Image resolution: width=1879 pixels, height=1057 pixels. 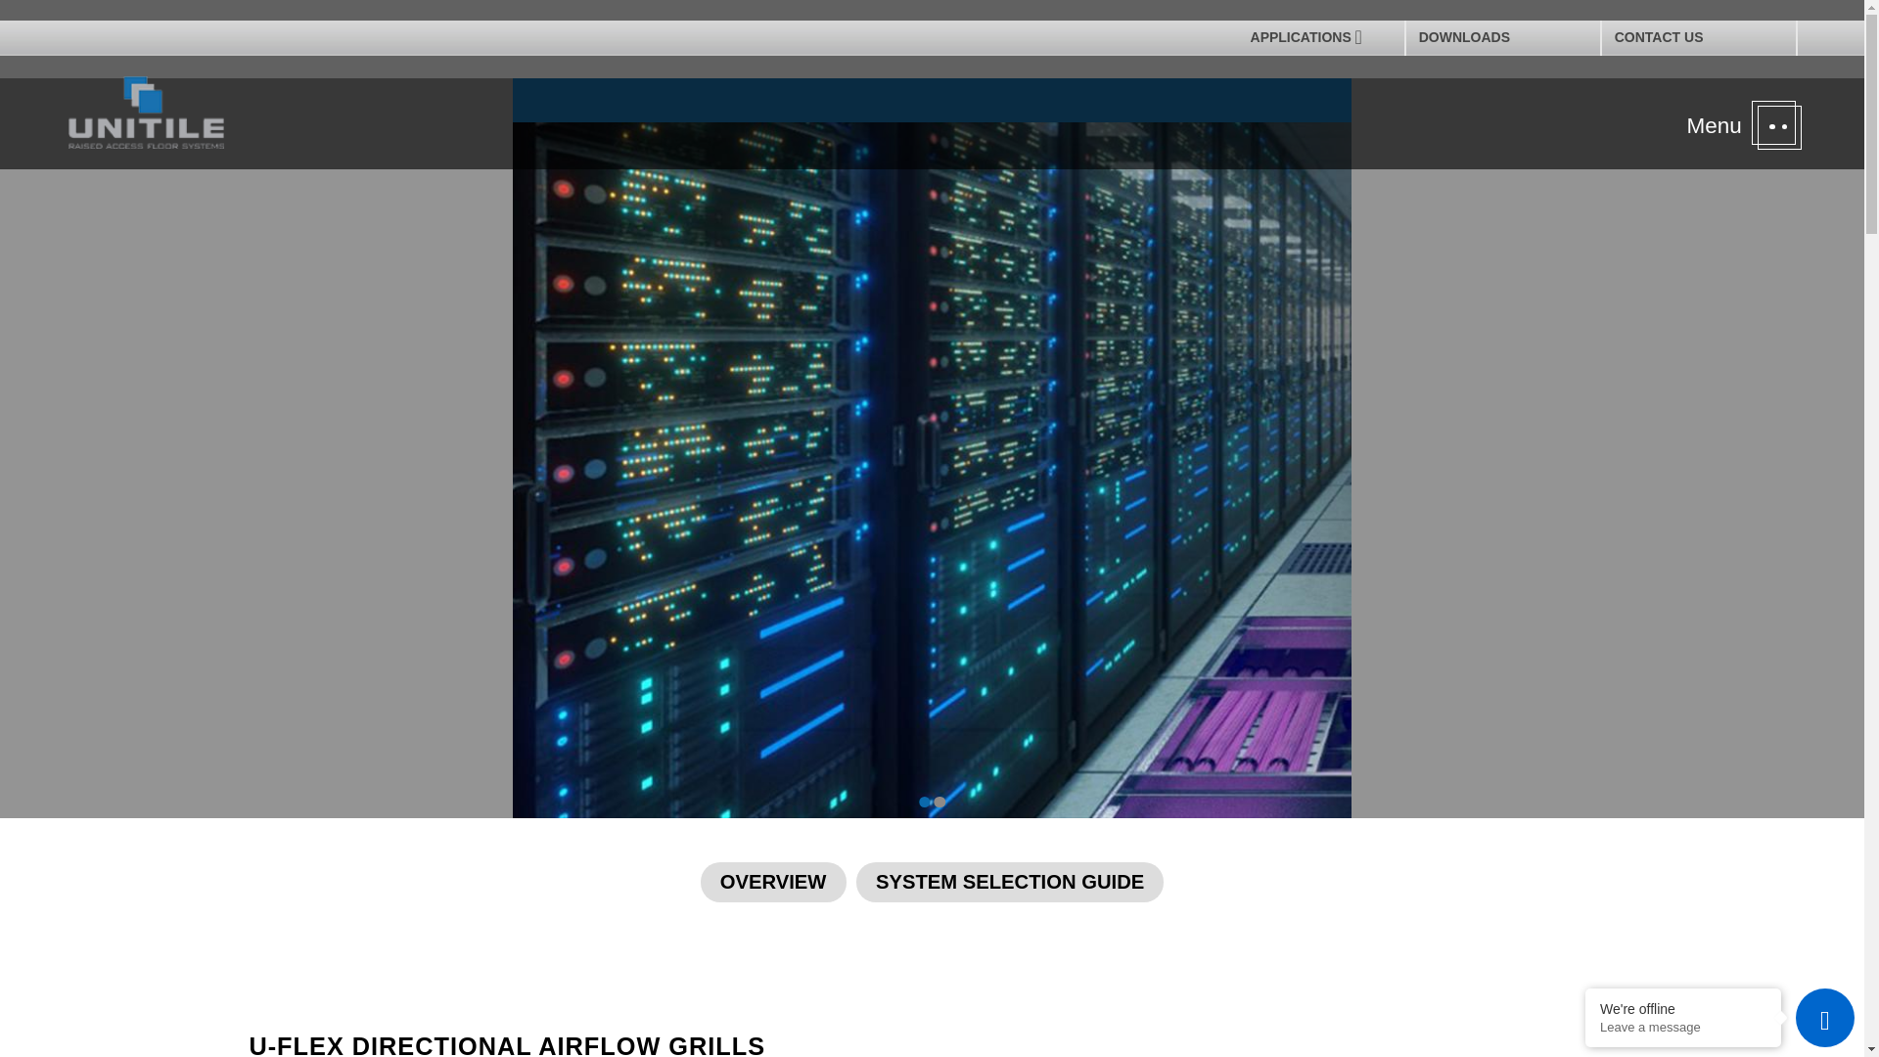 I want to click on DOWNLOADS, so click(x=1501, y=37).